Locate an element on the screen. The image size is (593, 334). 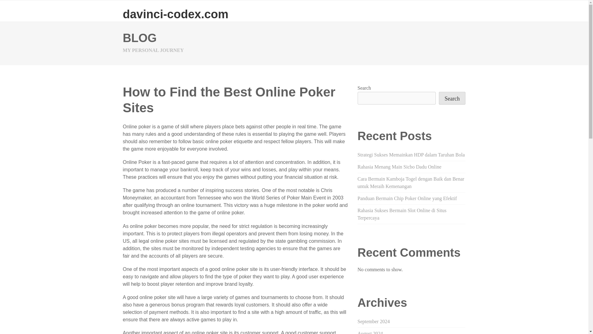
Rahasia Sukses Bermain Slot Online di Situs Terpercaya is located at coordinates (402, 214).